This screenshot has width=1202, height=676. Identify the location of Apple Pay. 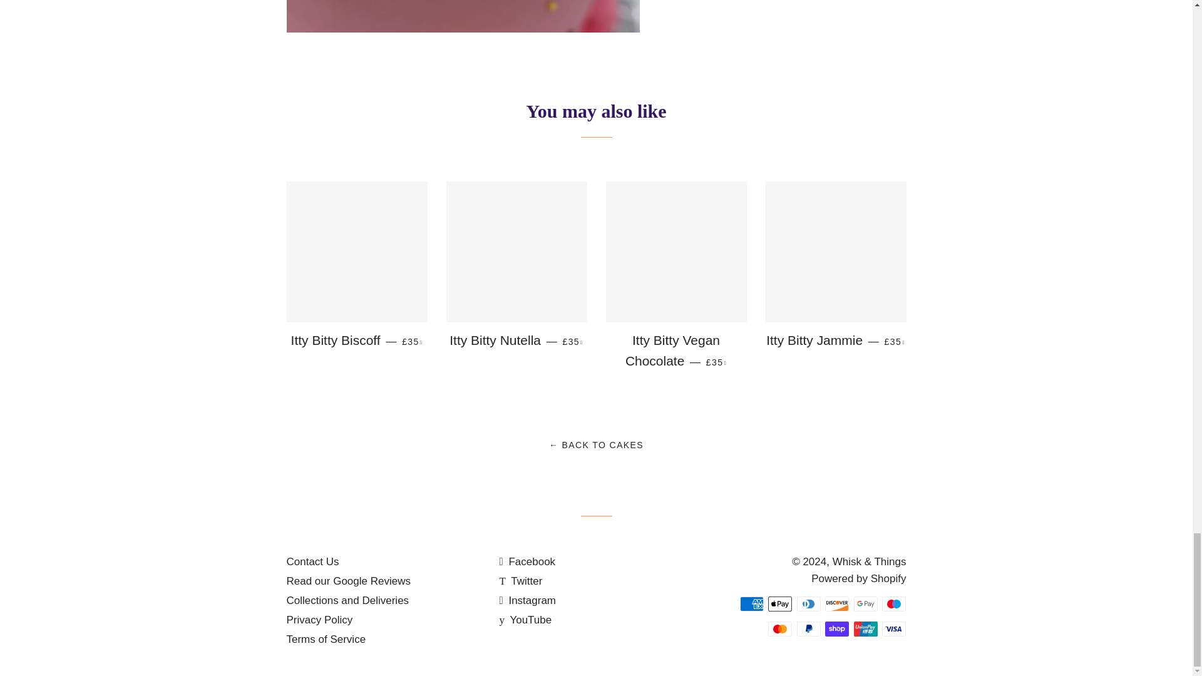
(780, 603).